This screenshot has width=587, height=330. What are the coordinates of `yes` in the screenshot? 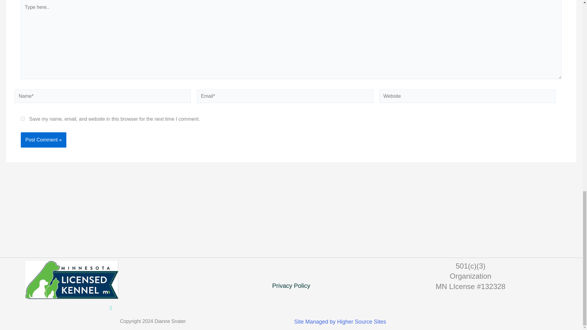 It's located at (23, 119).